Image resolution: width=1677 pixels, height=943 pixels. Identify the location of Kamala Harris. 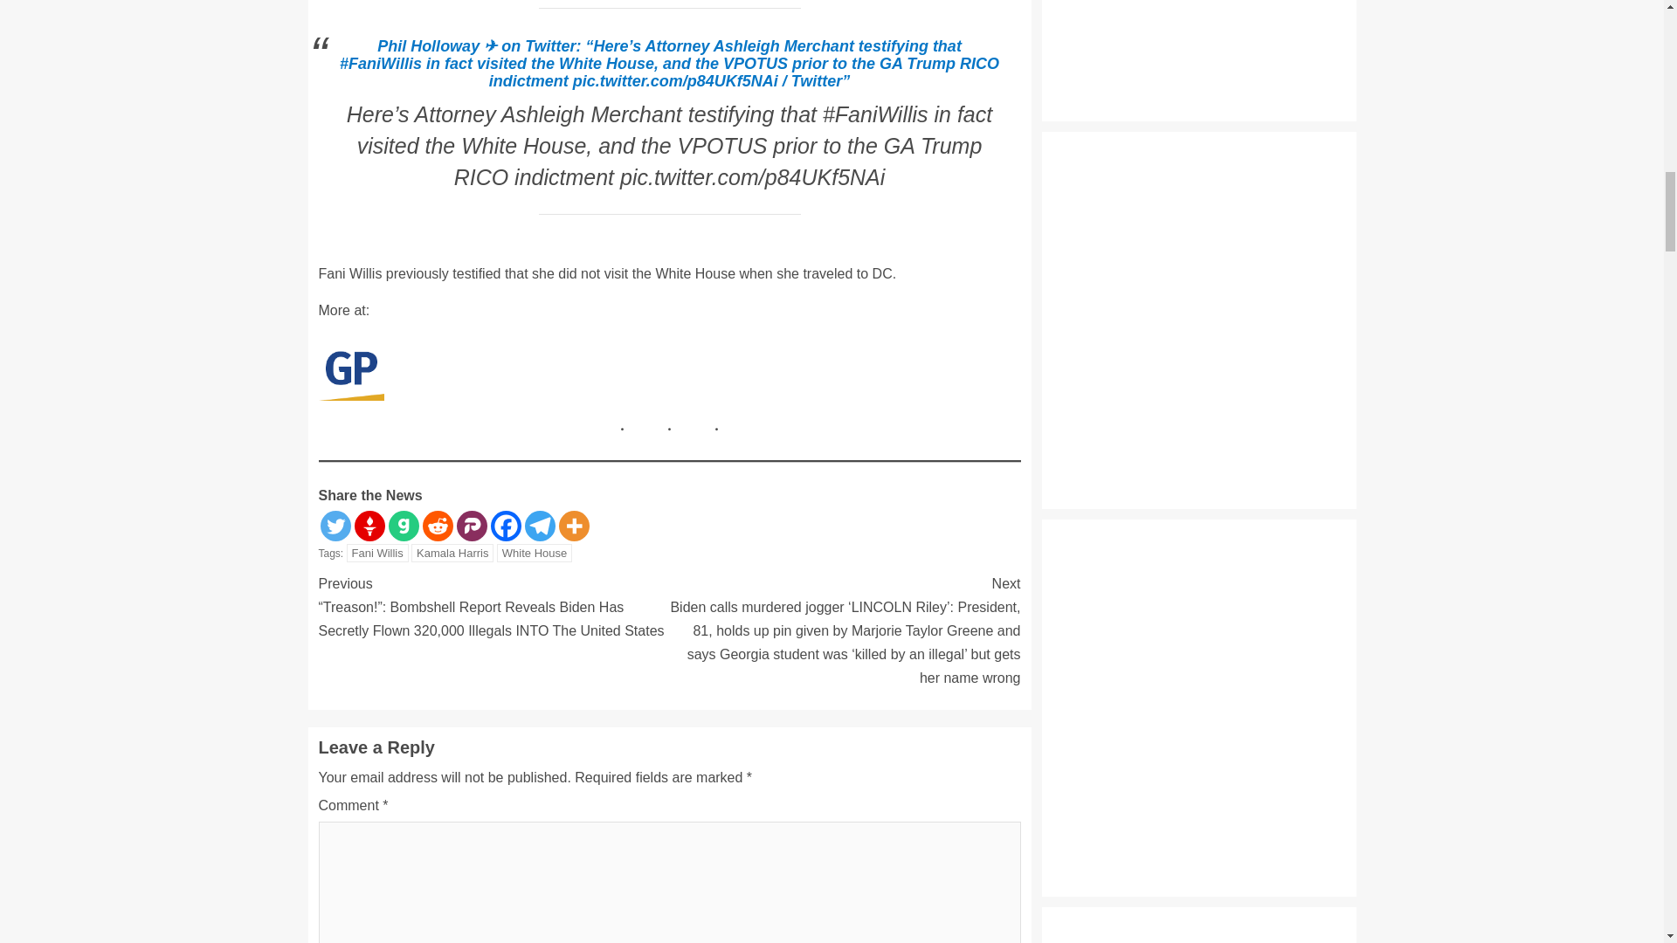
(452, 553).